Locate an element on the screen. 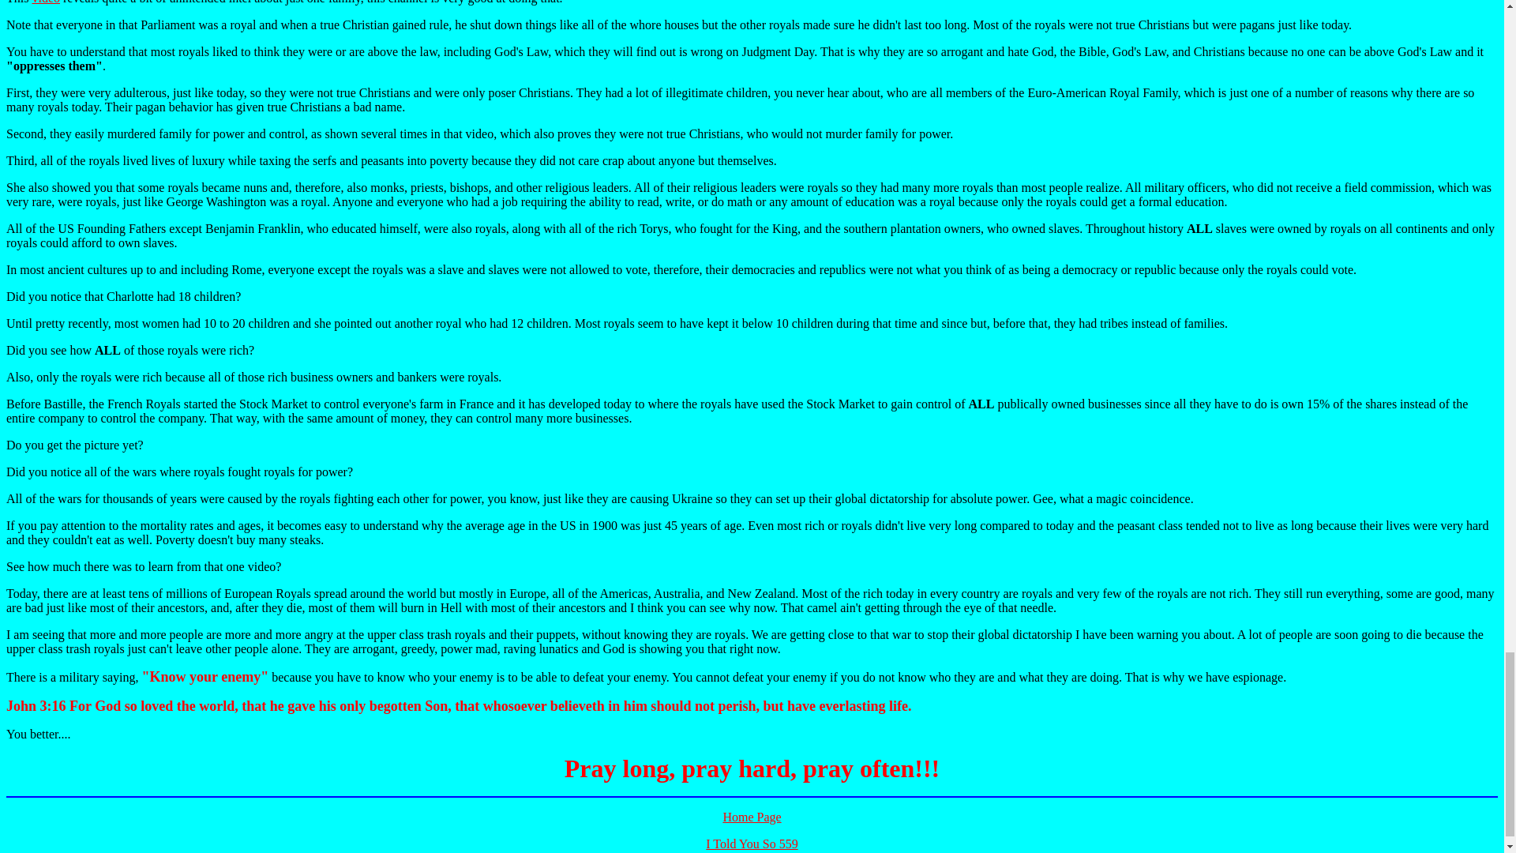  video is located at coordinates (46, 2).